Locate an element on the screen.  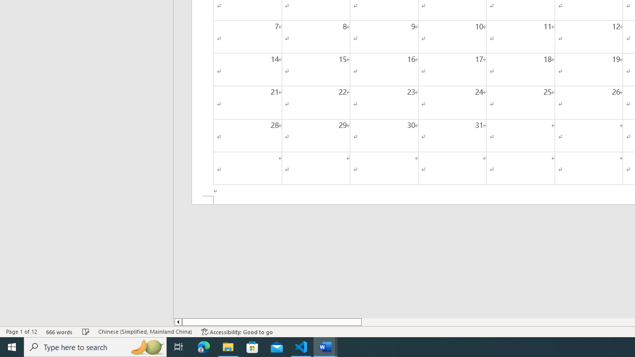
Column left is located at coordinates (178, 322).